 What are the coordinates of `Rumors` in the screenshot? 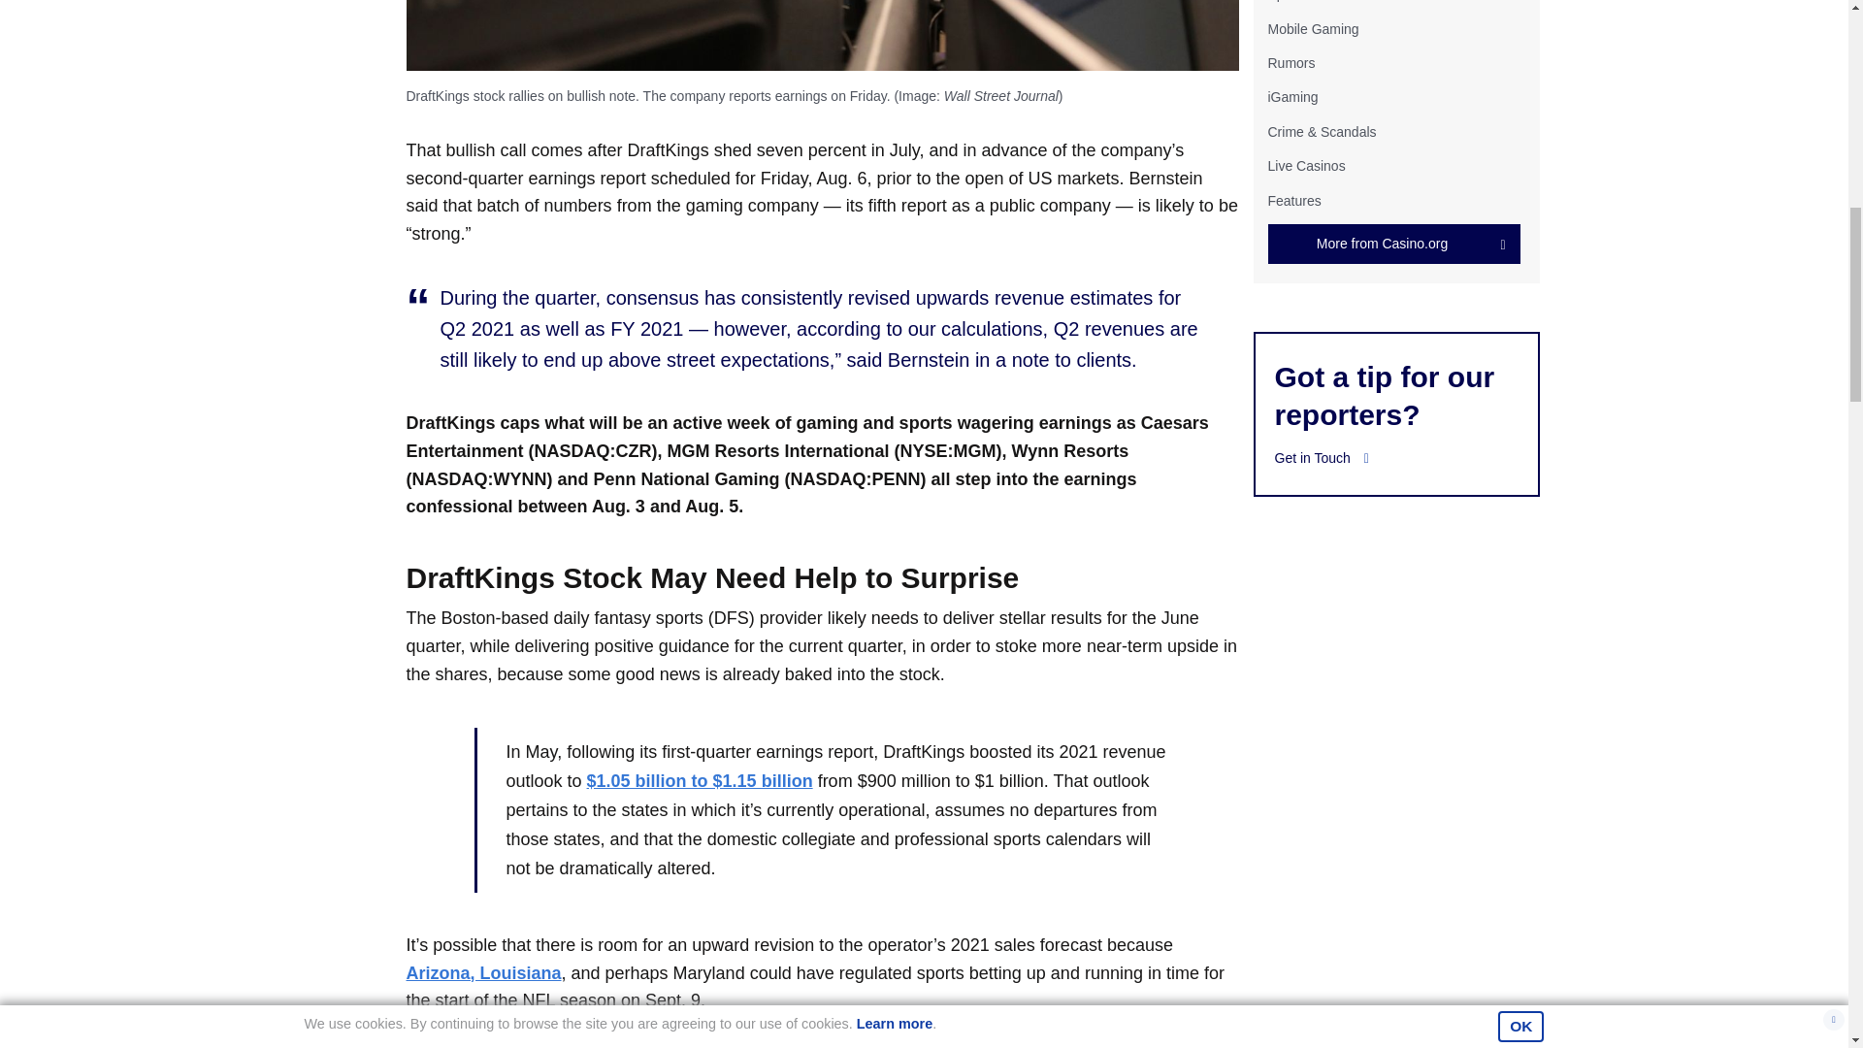 It's located at (1291, 63).